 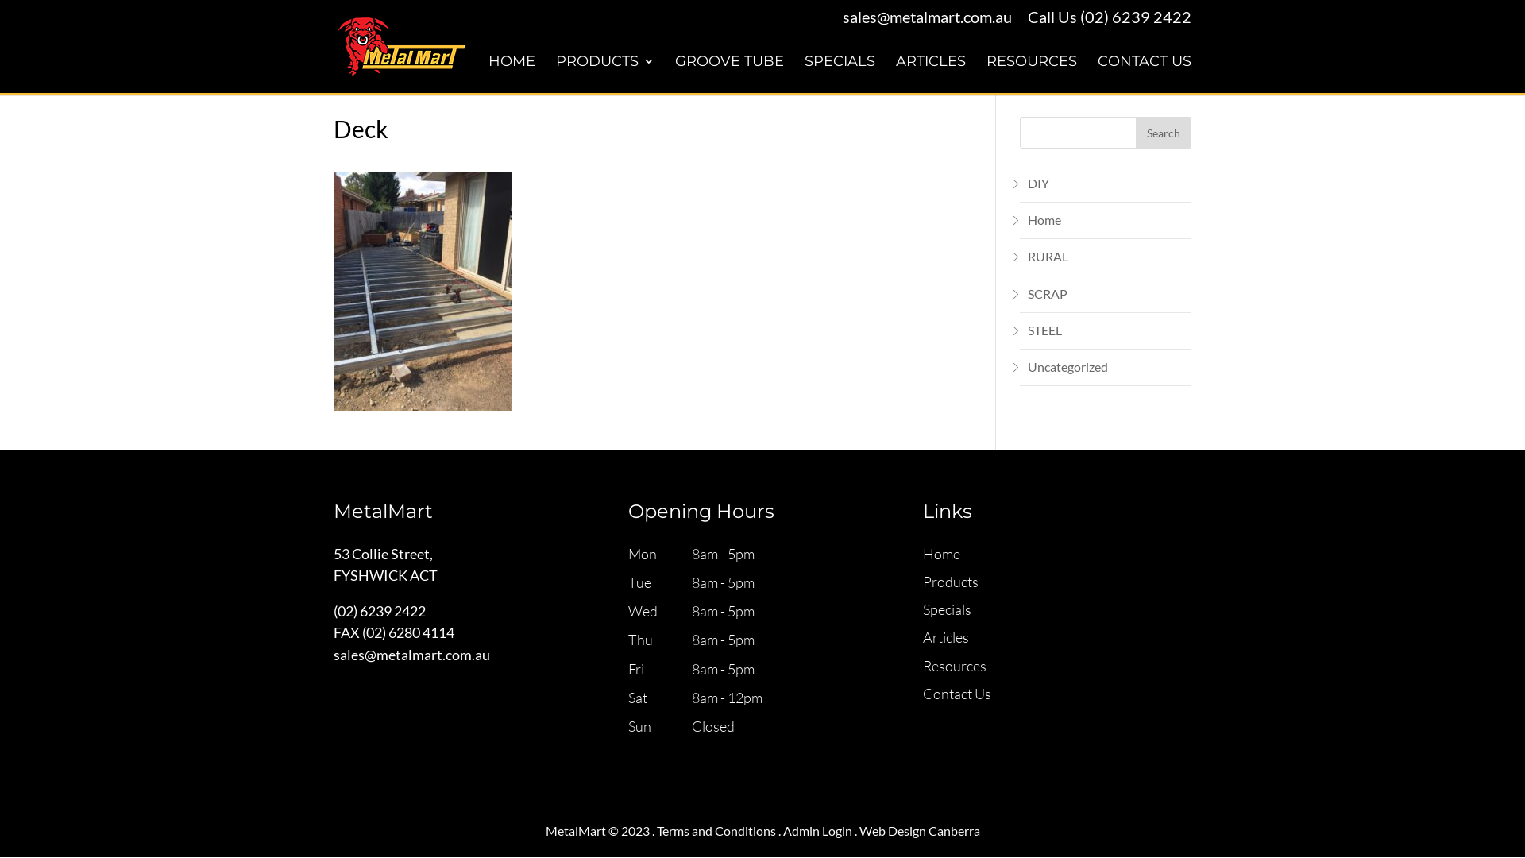 I want to click on CONTACT US, so click(x=1145, y=75).